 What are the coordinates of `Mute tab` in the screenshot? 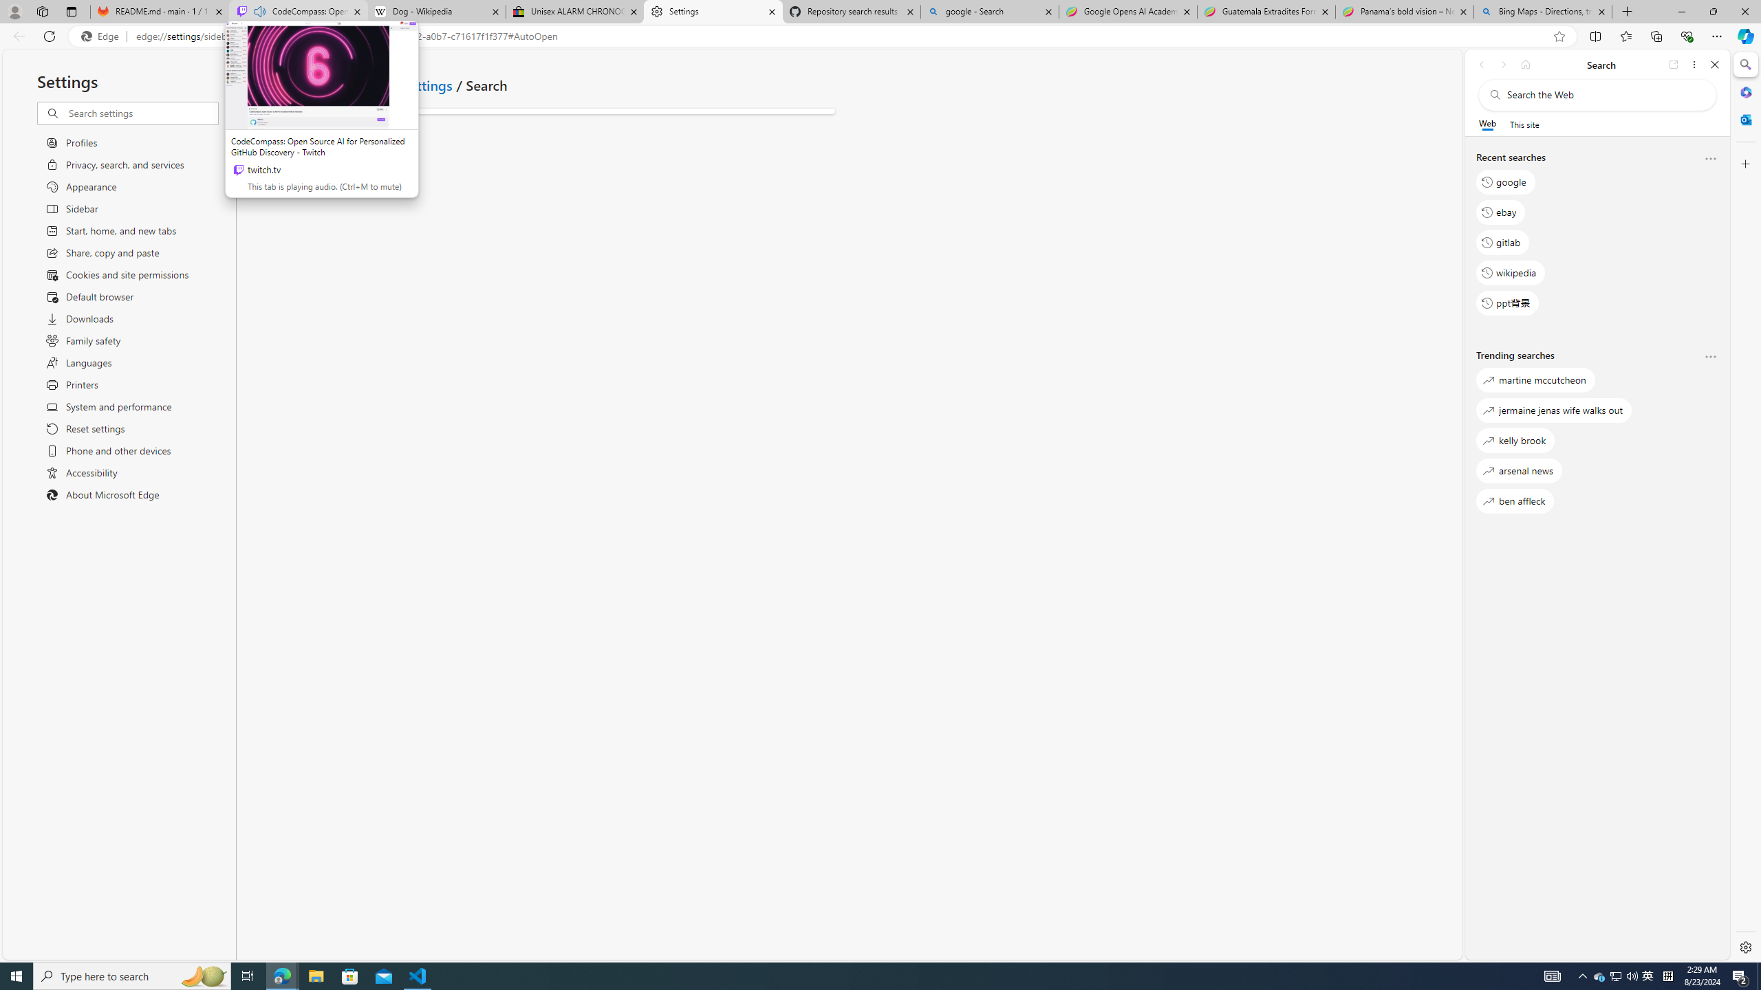 It's located at (260, 11).